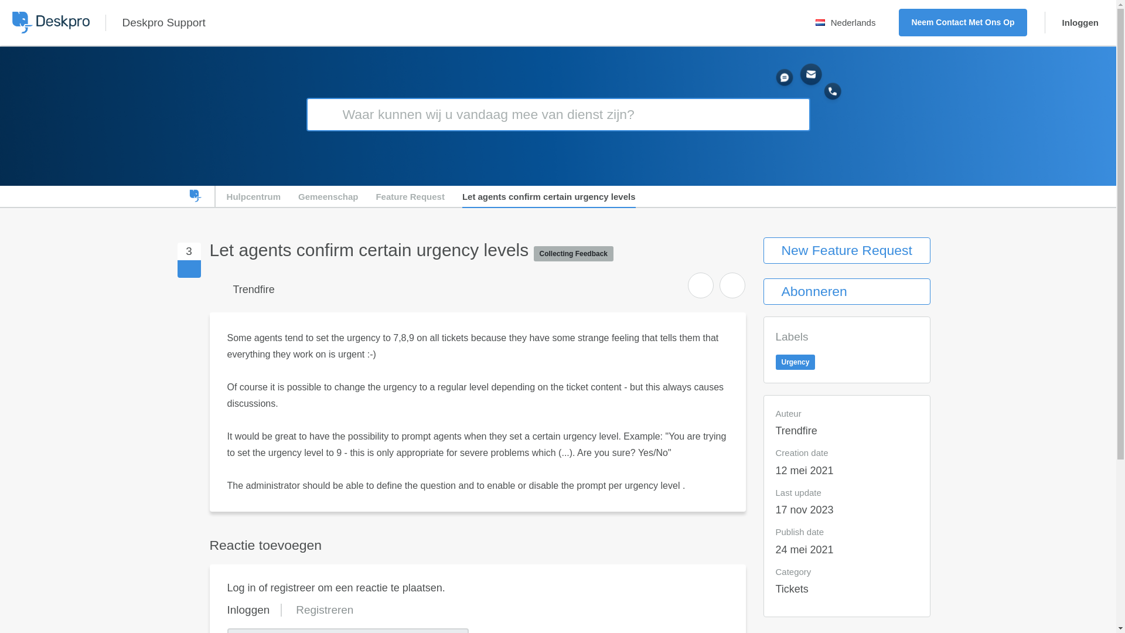  I want to click on Deskpro Support, so click(163, 22).